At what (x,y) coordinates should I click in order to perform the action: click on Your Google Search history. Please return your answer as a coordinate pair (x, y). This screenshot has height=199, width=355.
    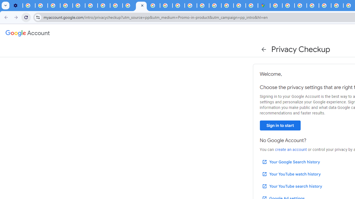
    Looking at the image, I should click on (291, 162).